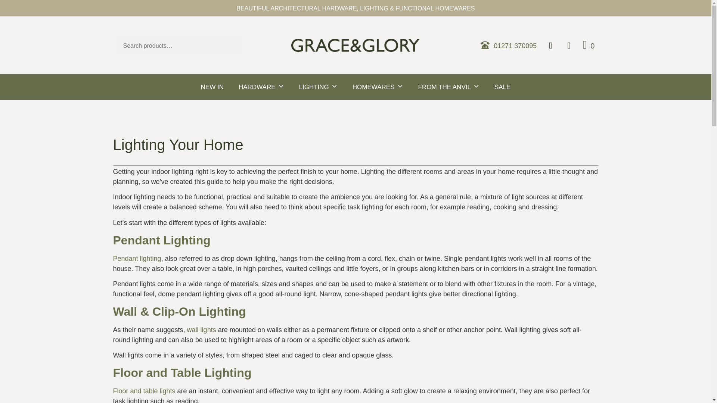  What do you see at coordinates (508, 45) in the screenshot?
I see `01271 370095` at bounding box center [508, 45].